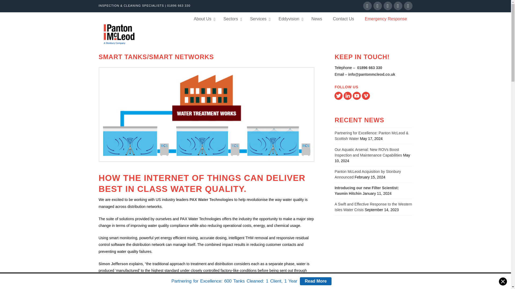  Describe the element at coordinates (408, 6) in the screenshot. I see `Vimeo` at that location.